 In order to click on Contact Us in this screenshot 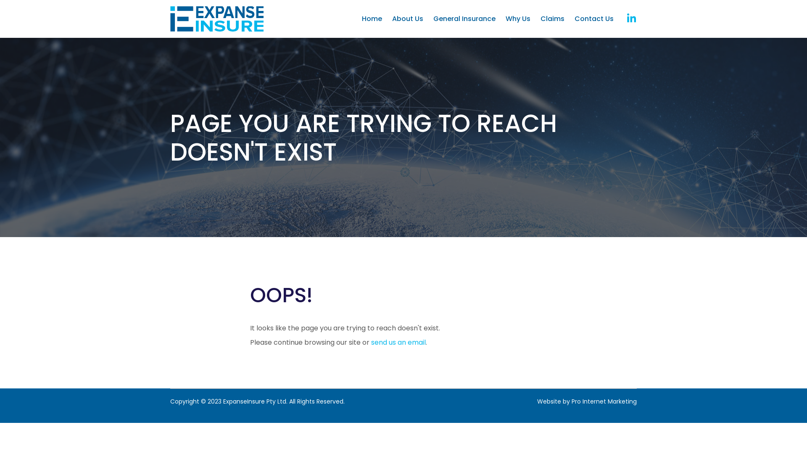, I will do `click(594, 18)`.